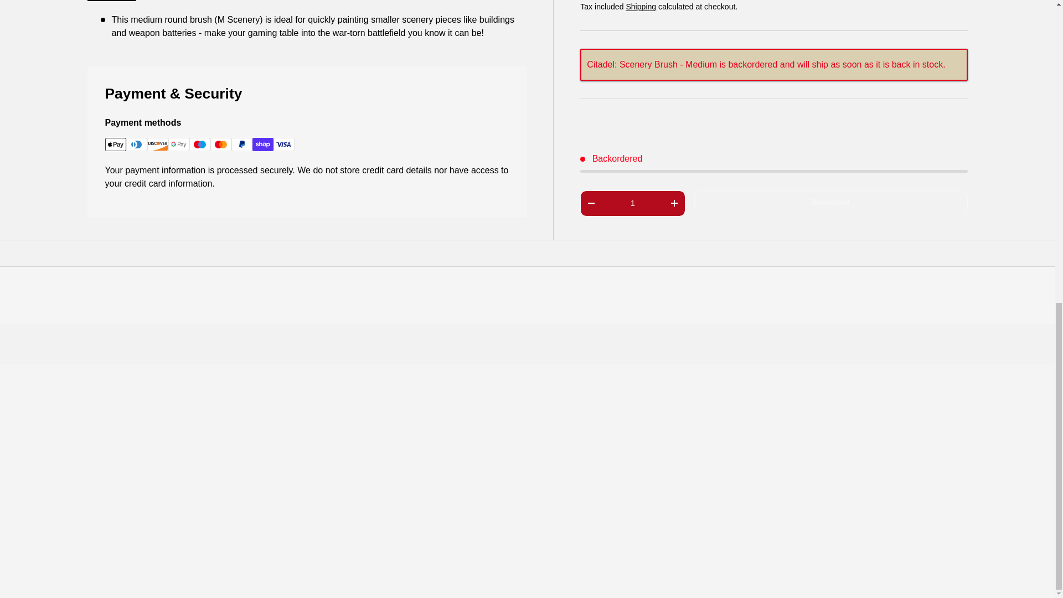  I want to click on Mastercard, so click(221, 145).